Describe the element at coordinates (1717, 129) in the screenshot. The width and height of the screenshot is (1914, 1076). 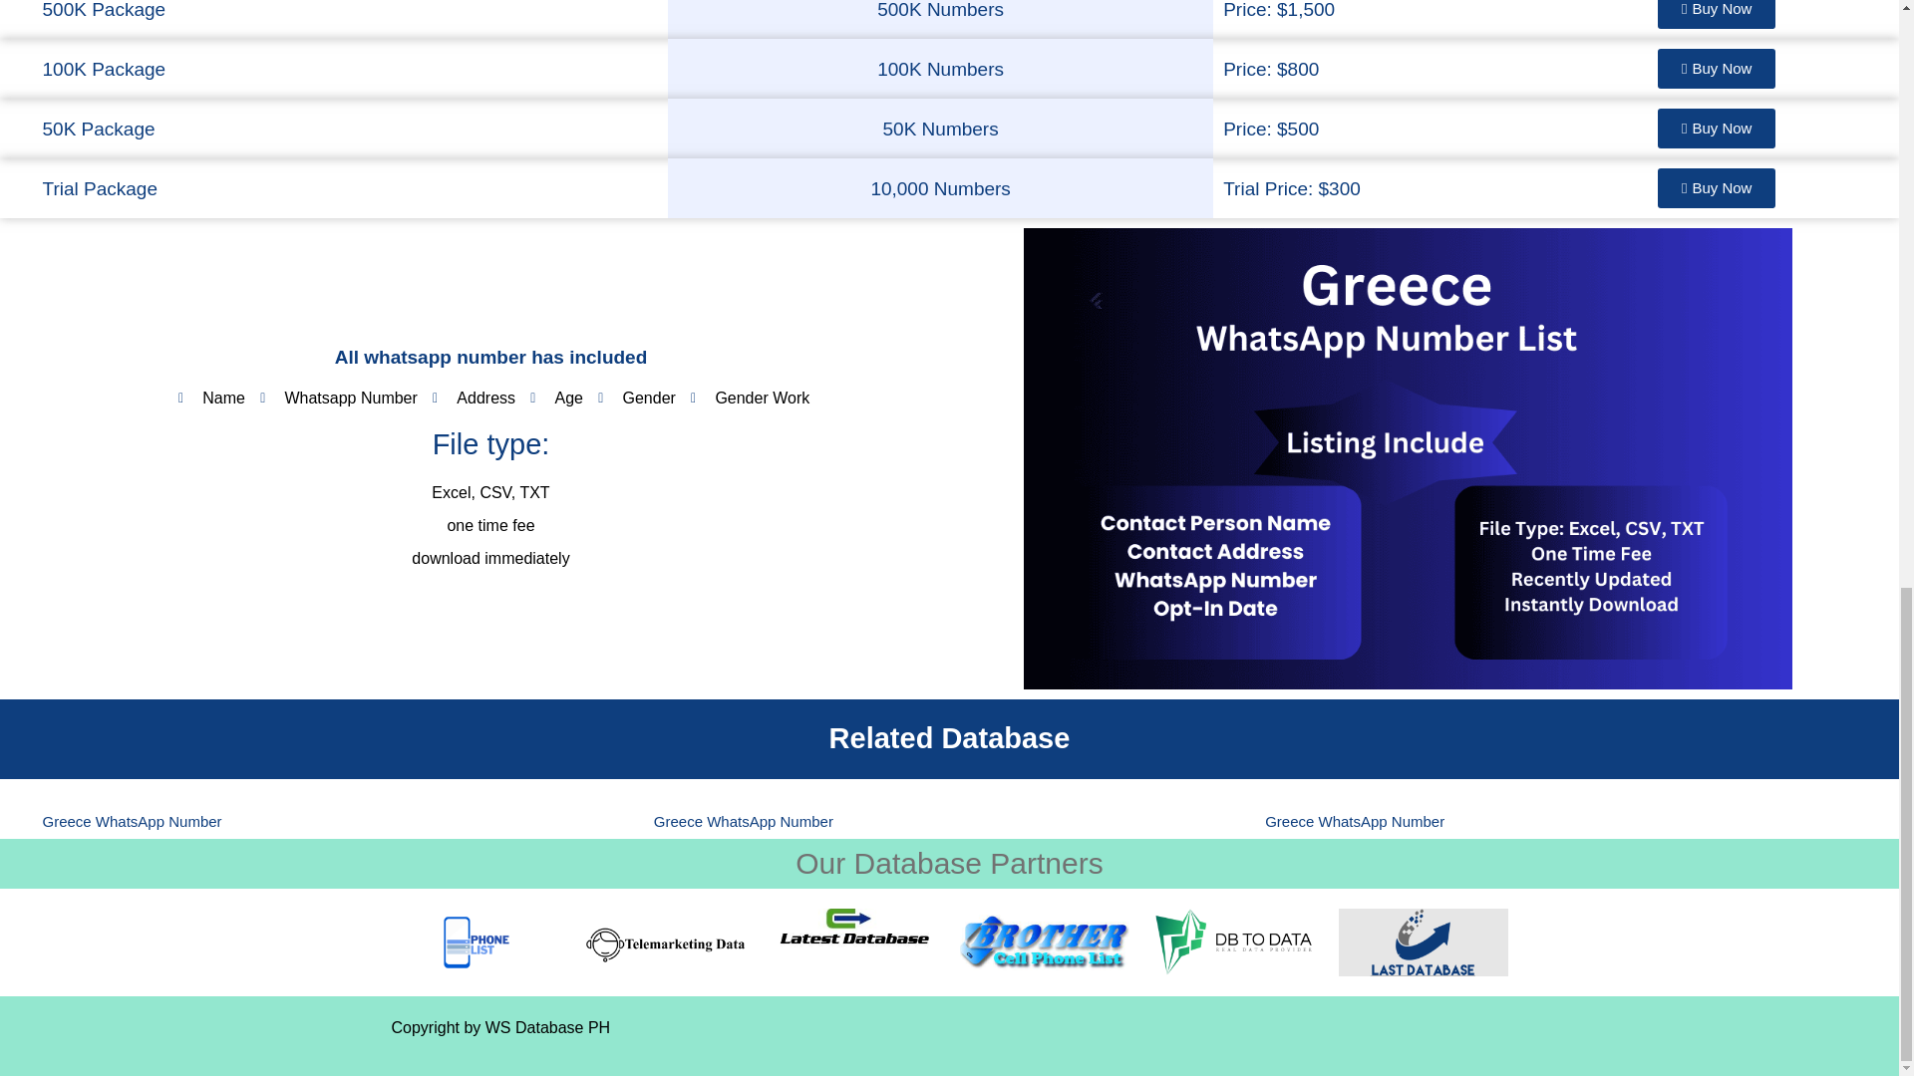
I see `Buy Now` at that location.